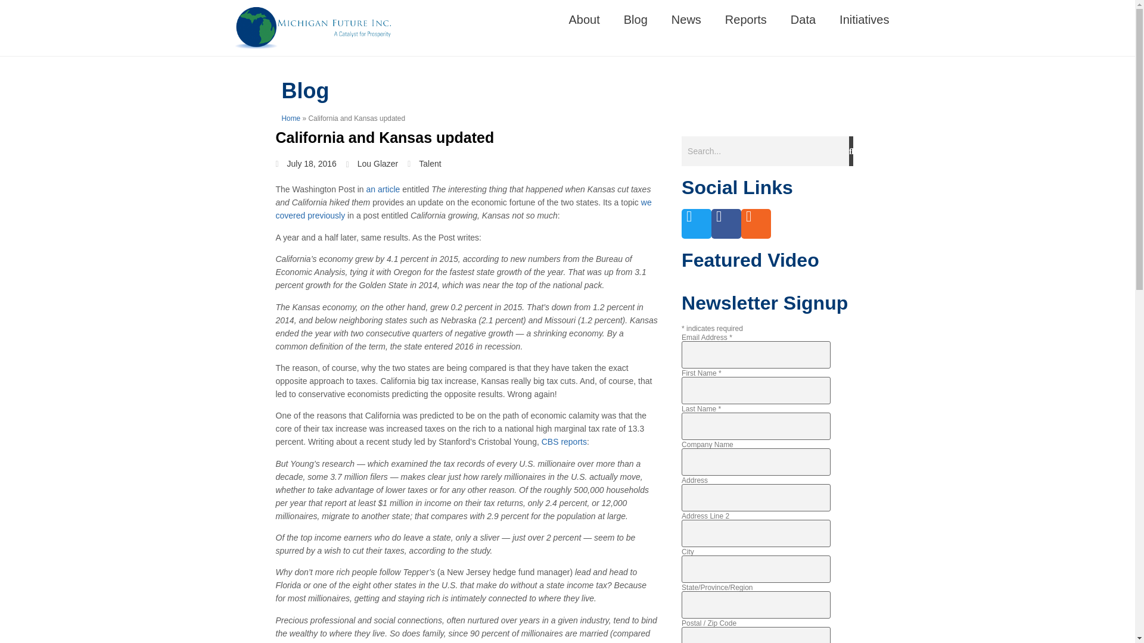 Image resolution: width=1144 pixels, height=643 pixels. Describe the element at coordinates (803, 19) in the screenshot. I see `Data` at that location.